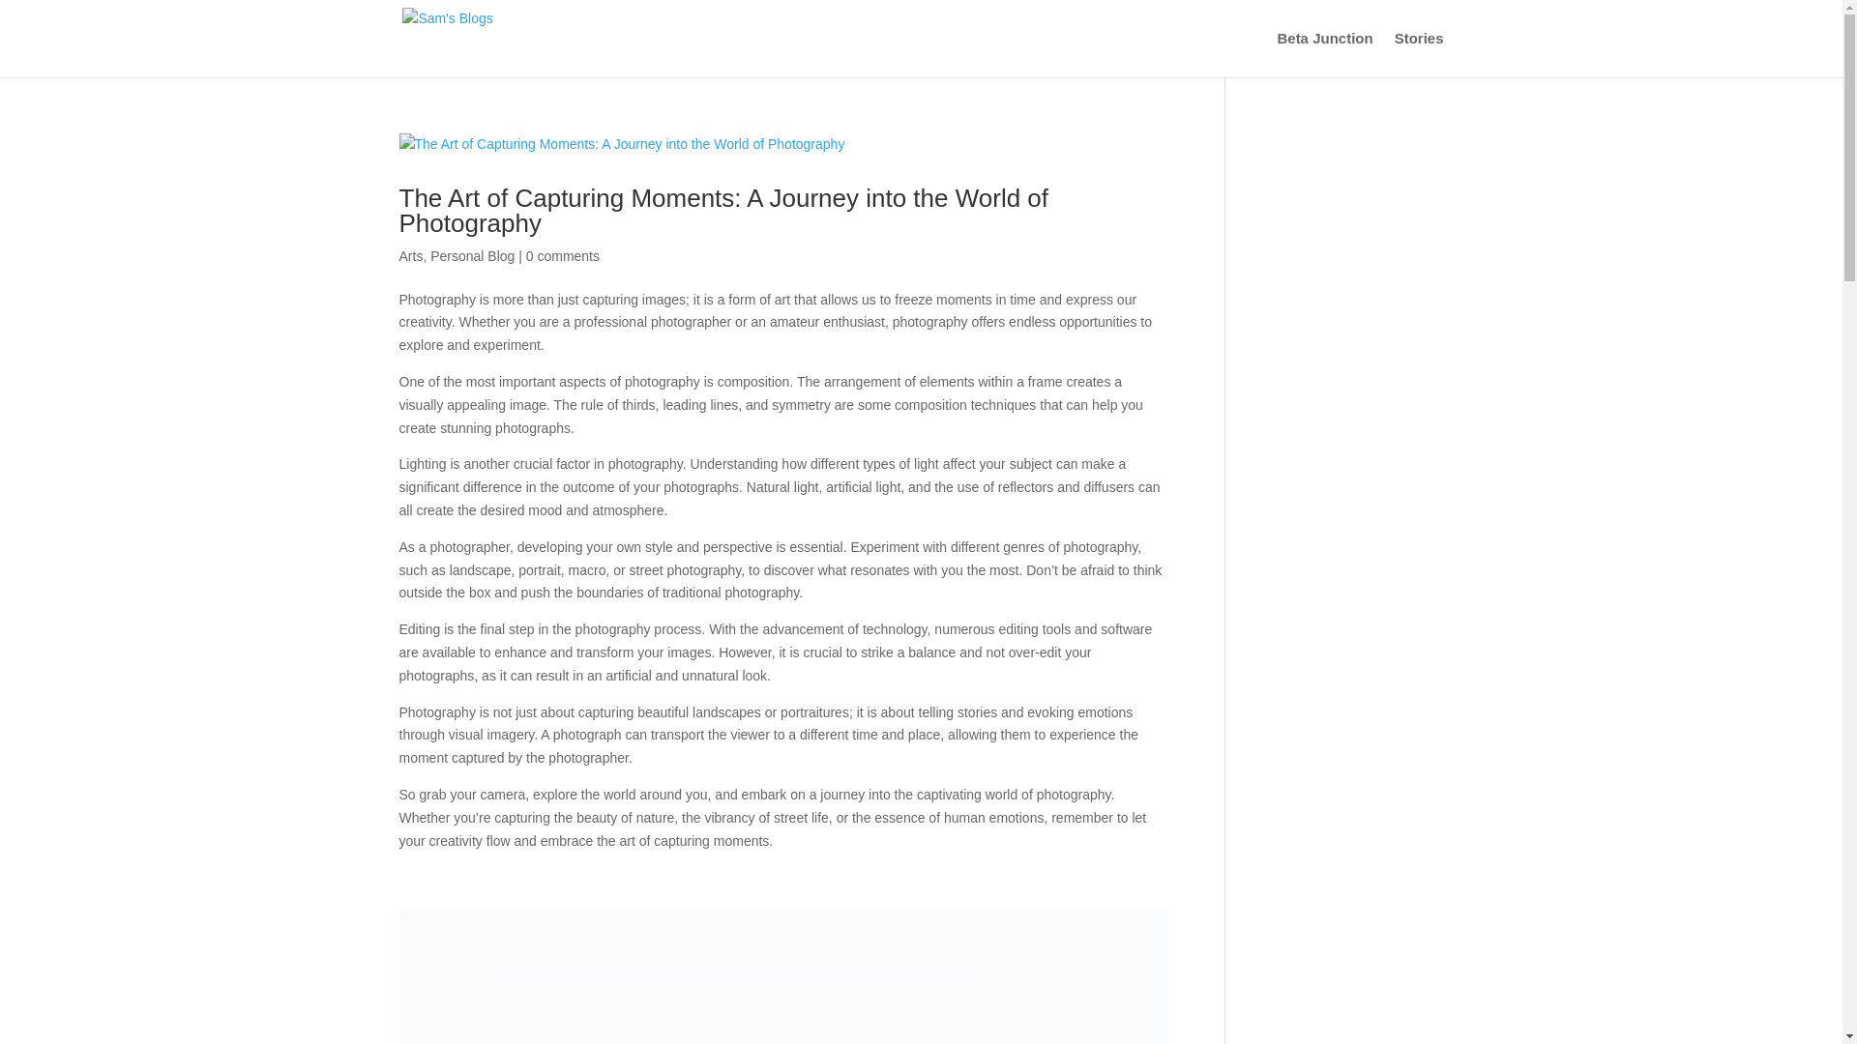  I want to click on Arts, so click(410, 256).